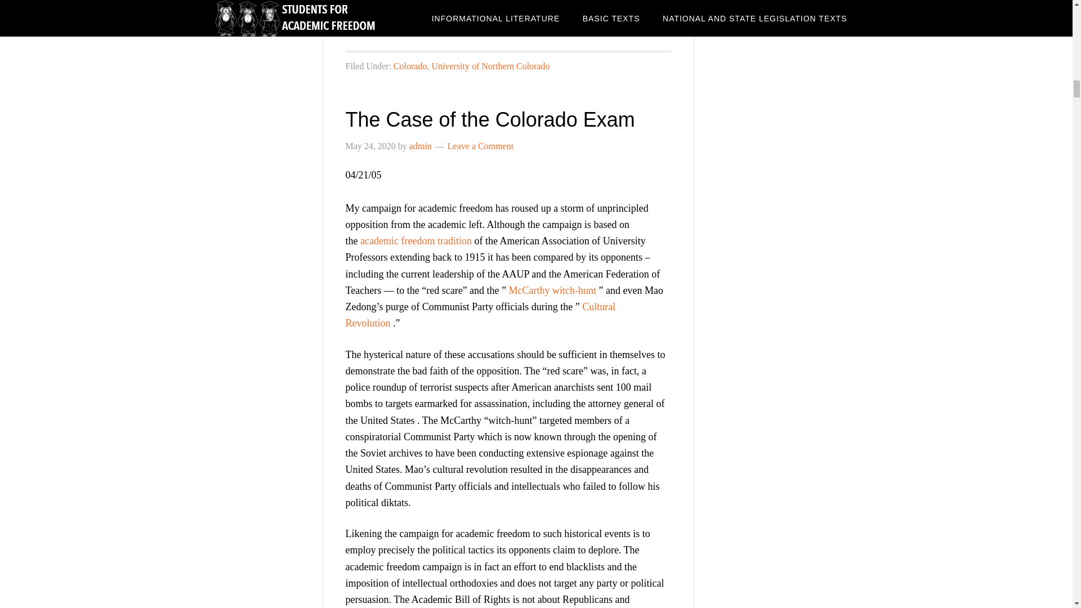 The width and height of the screenshot is (1081, 608). What do you see at coordinates (598, 306) in the screenshot?
I see `Cultural` at bounding box center [598, 306].